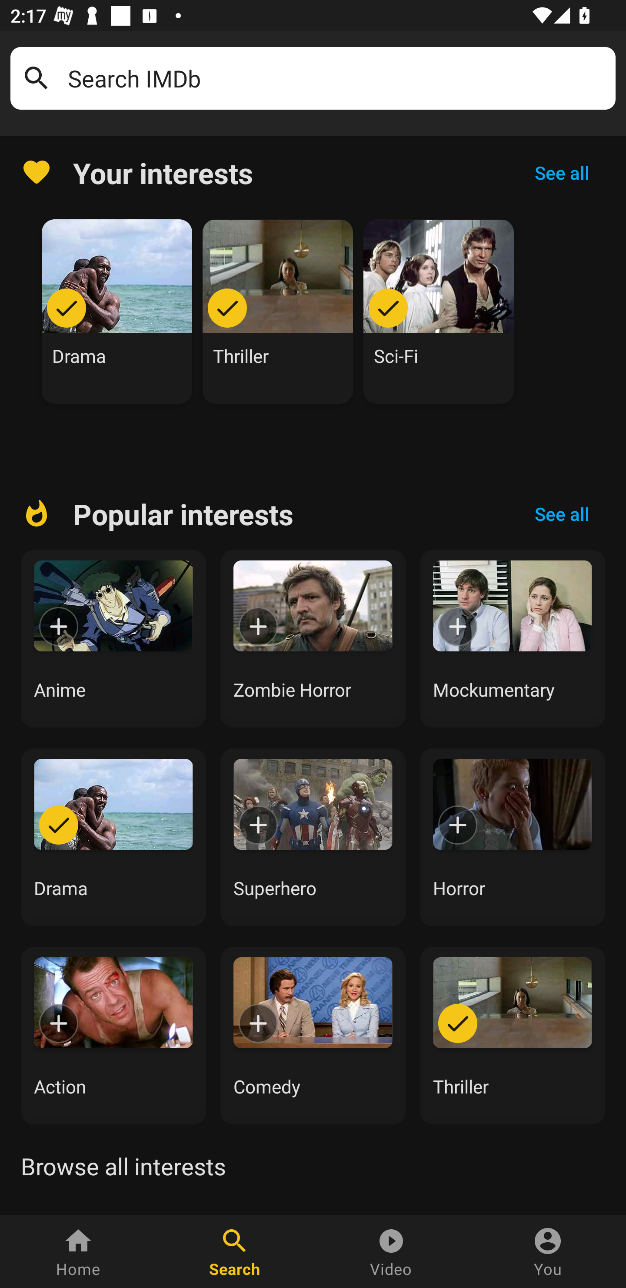 This screenshot has width=626, height=1288. What do you see at coordinates (113, 639) in the screenshot?
I see `Anime` at bounding box center [113, 639].